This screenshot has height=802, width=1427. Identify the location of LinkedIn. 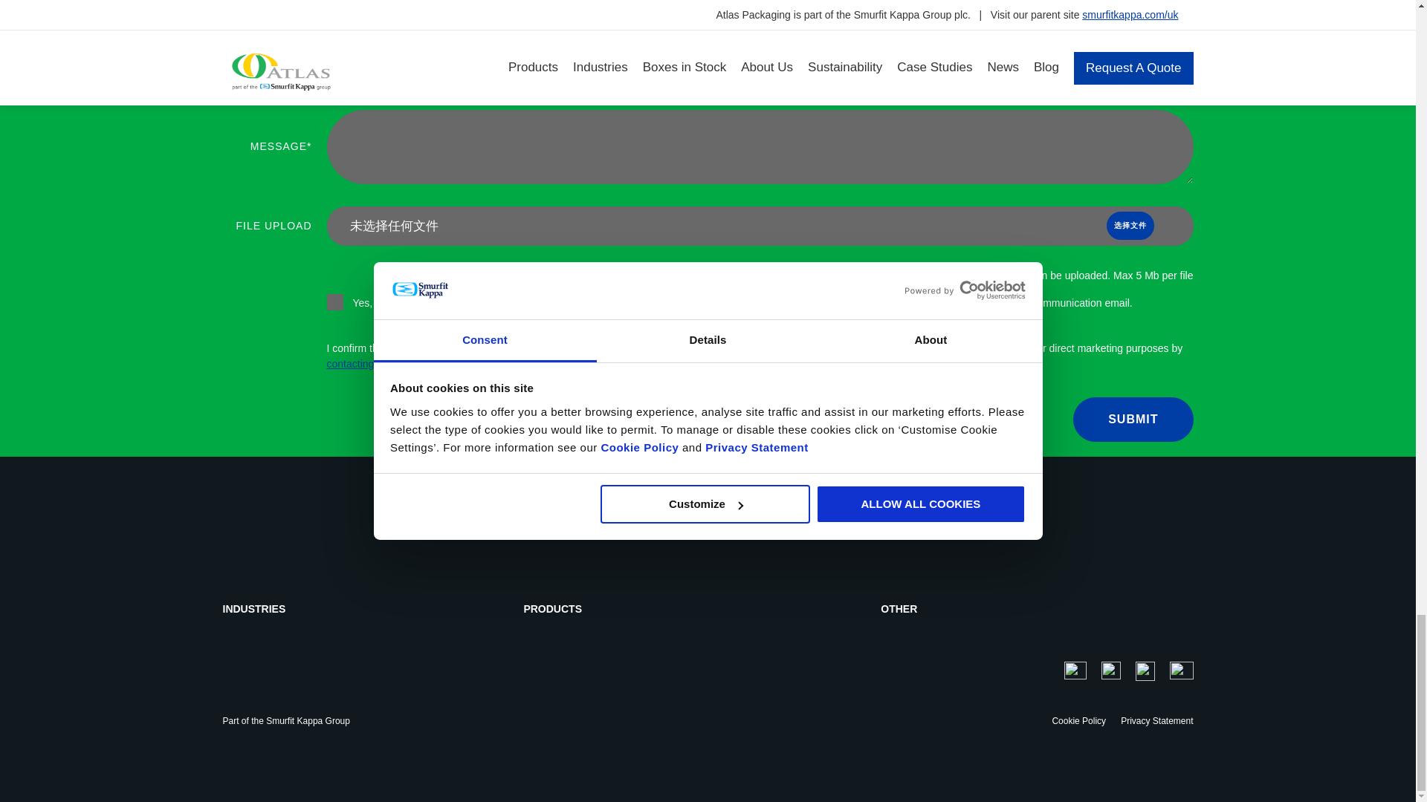
(1110, 670).